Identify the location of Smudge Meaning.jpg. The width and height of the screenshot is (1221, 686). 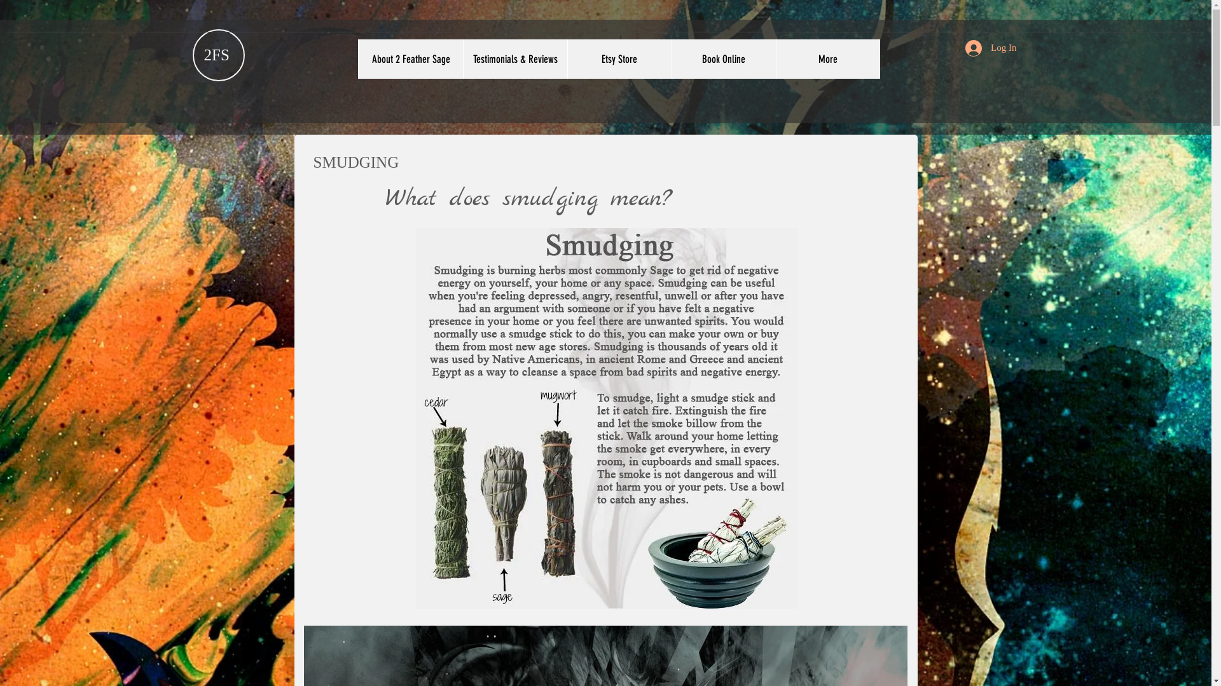
(607, 418).